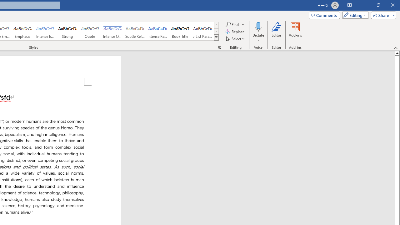  What do you see at coordinates (135, 31) in the screenshot?
I see `Subtle Reference` at bounding box center [135, 31].